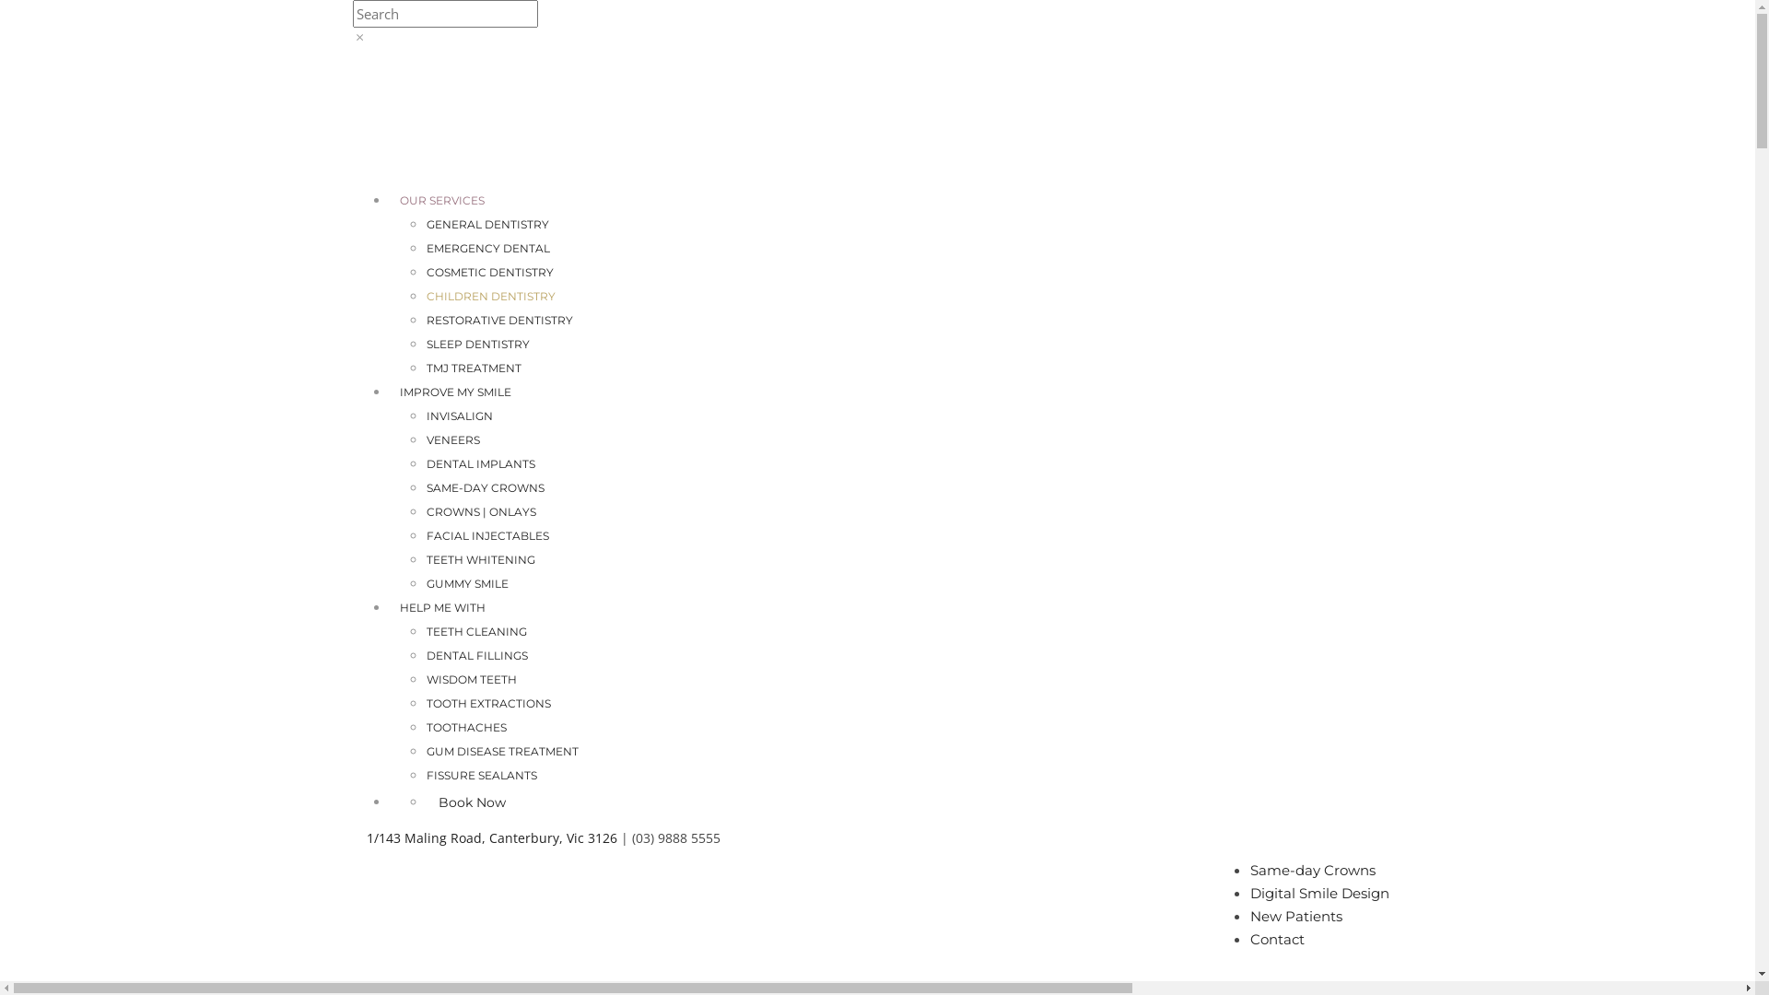 This screenshot has height=995, width=1769. What do you see at coordinates (501, 752) in the screenshot?
I see `GUM DISEASE TREATMENT` at bounding box center [501, 752].